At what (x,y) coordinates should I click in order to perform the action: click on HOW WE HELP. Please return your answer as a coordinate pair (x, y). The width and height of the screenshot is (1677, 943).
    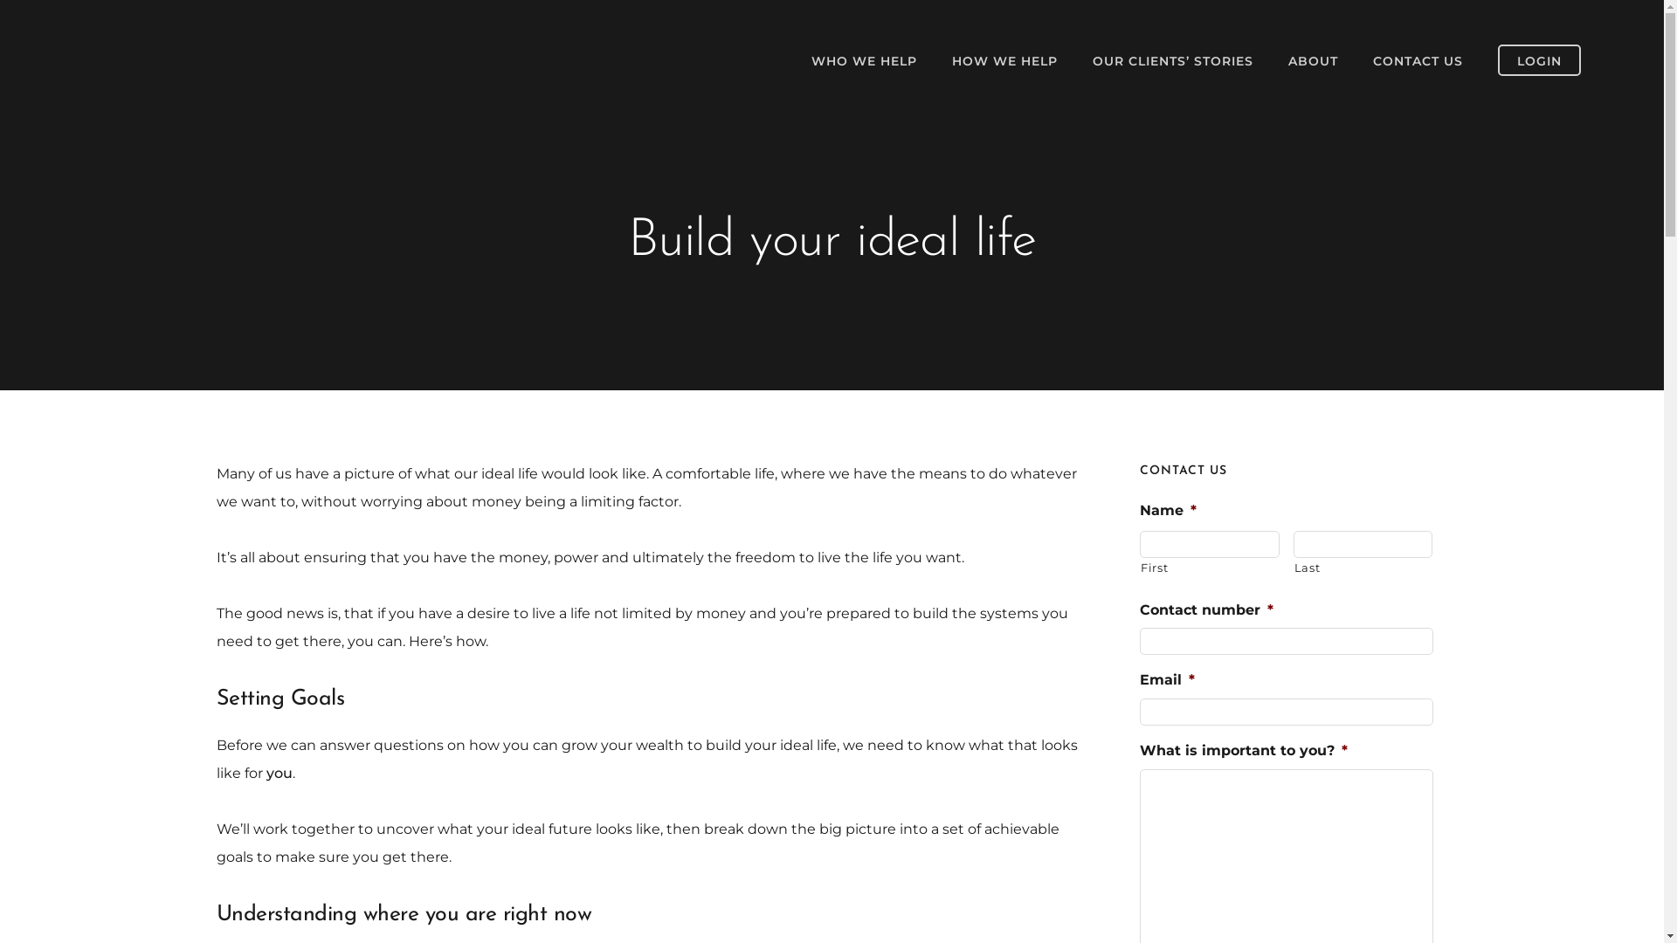
    Looking at the image, I should click on (1004, 61).